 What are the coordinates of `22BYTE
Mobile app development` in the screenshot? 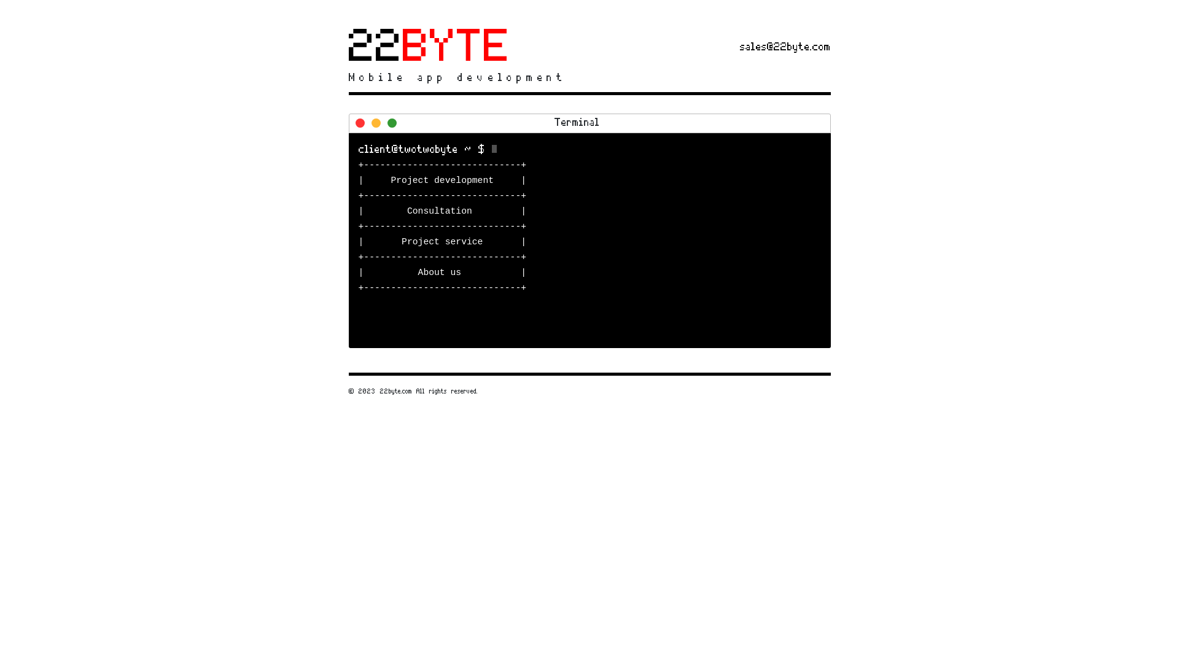 It's located at (467, 52).